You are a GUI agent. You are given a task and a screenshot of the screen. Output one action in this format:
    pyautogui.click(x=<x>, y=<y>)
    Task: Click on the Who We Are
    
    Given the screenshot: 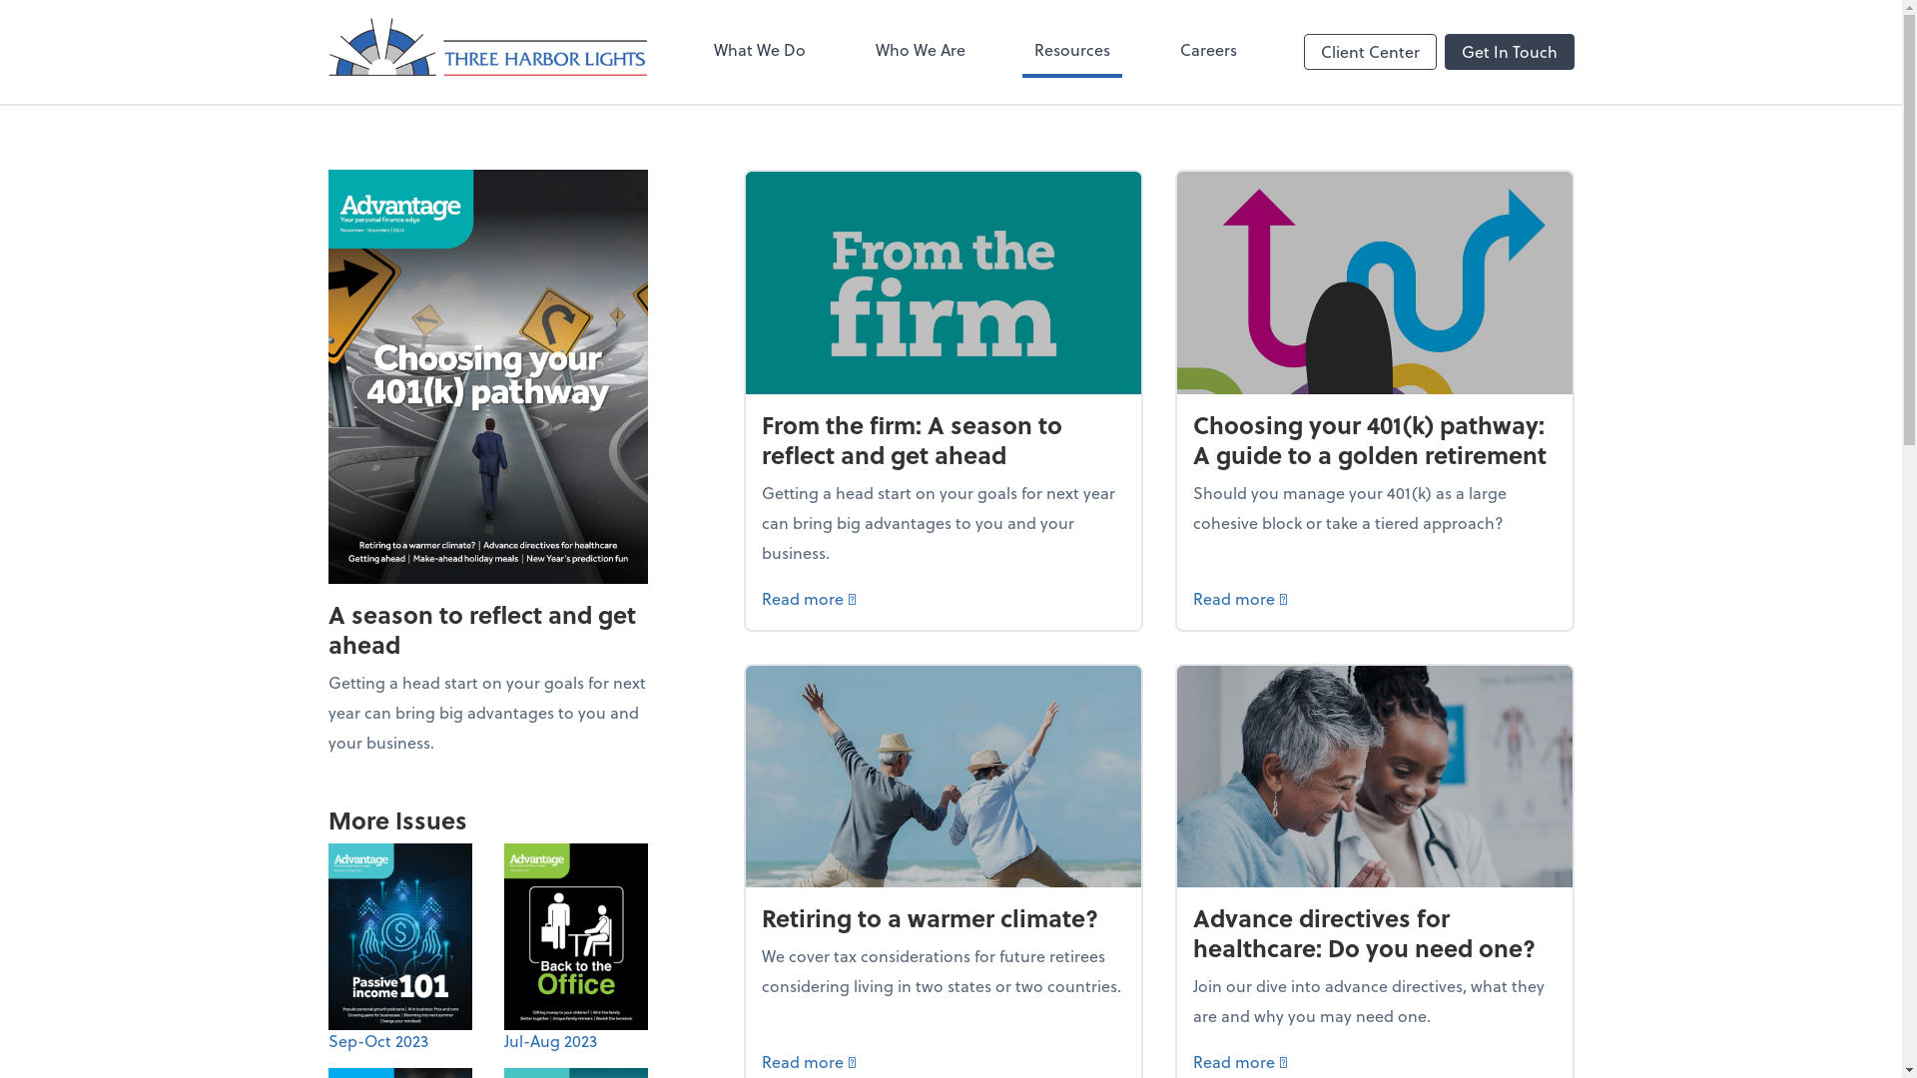 What is the action you would take?
    pyautogui.click(x=921, y=52)
    